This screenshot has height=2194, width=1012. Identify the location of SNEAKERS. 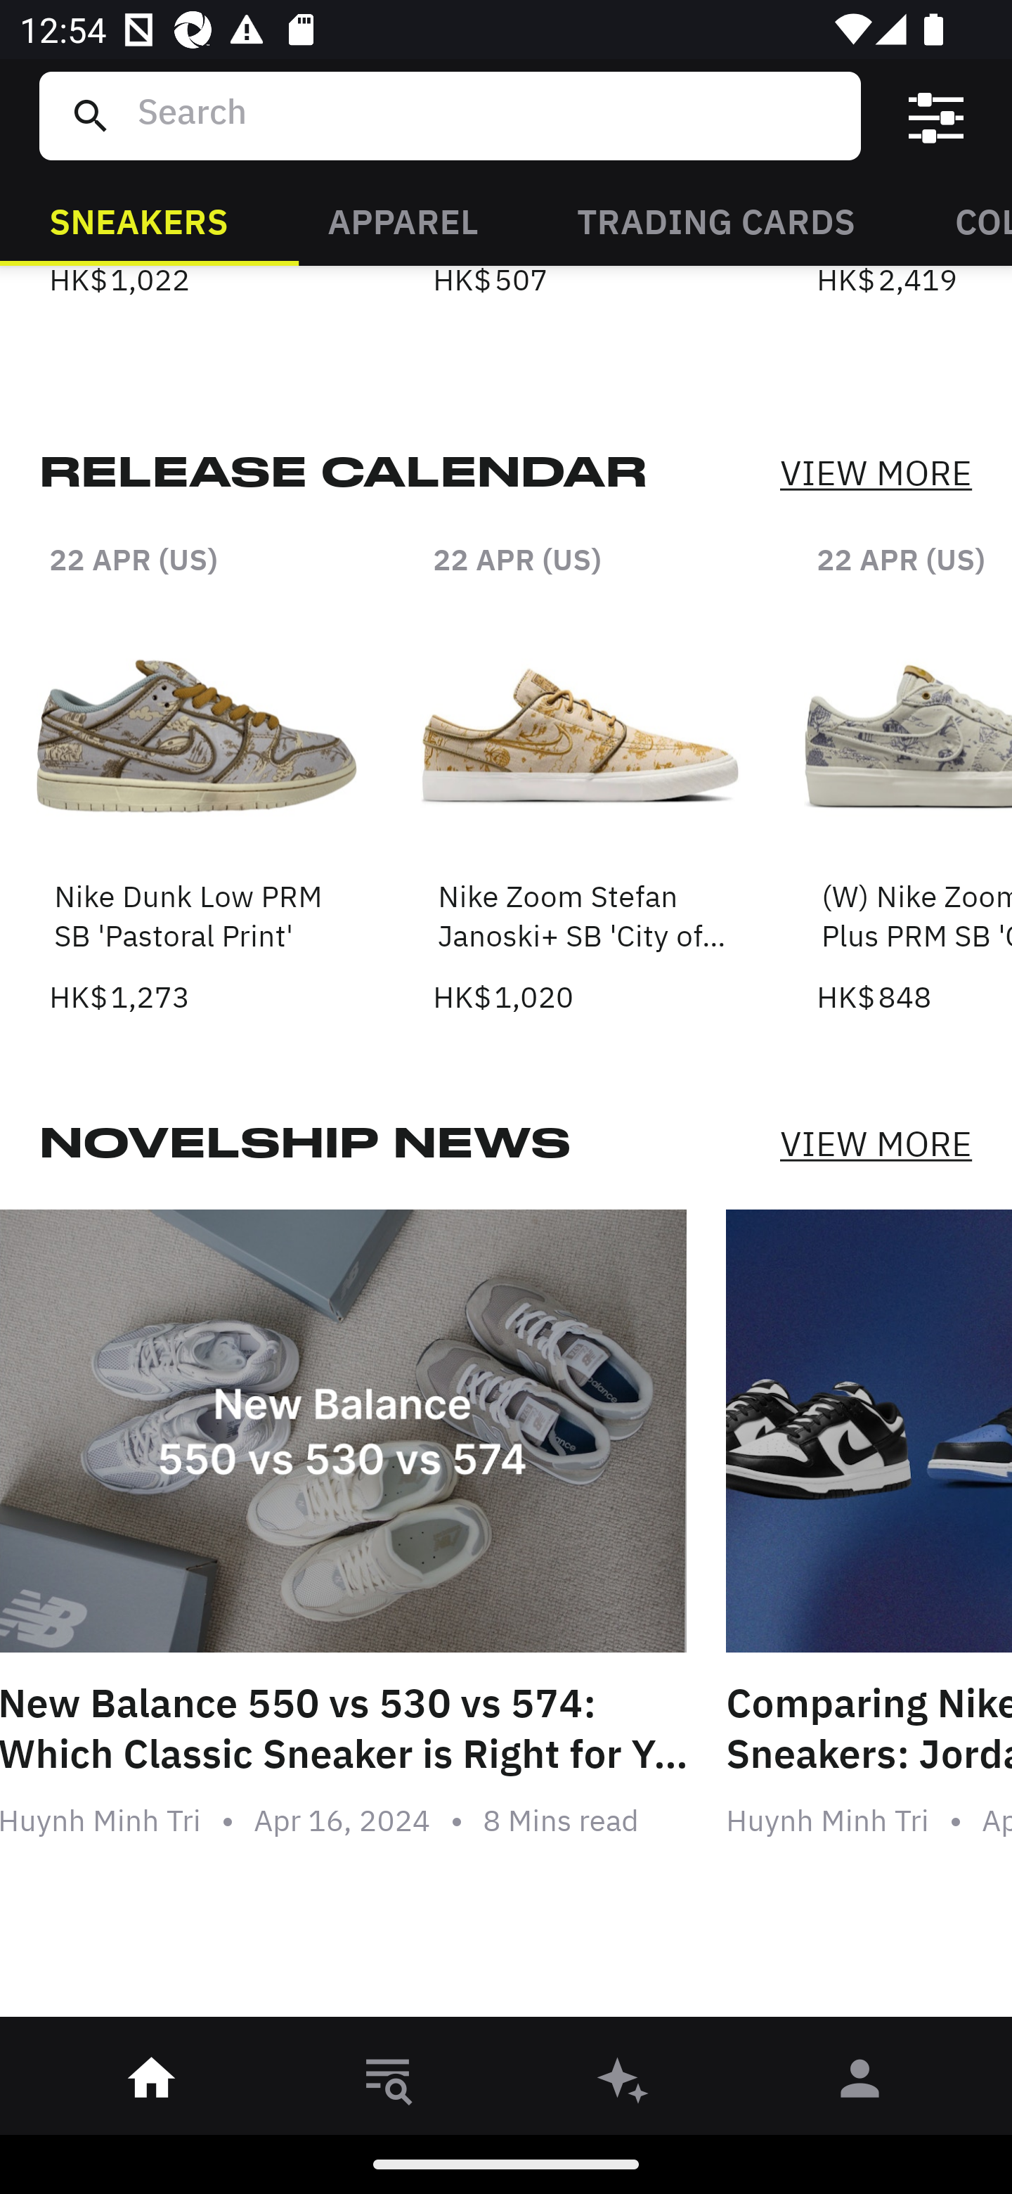
(138, 219).